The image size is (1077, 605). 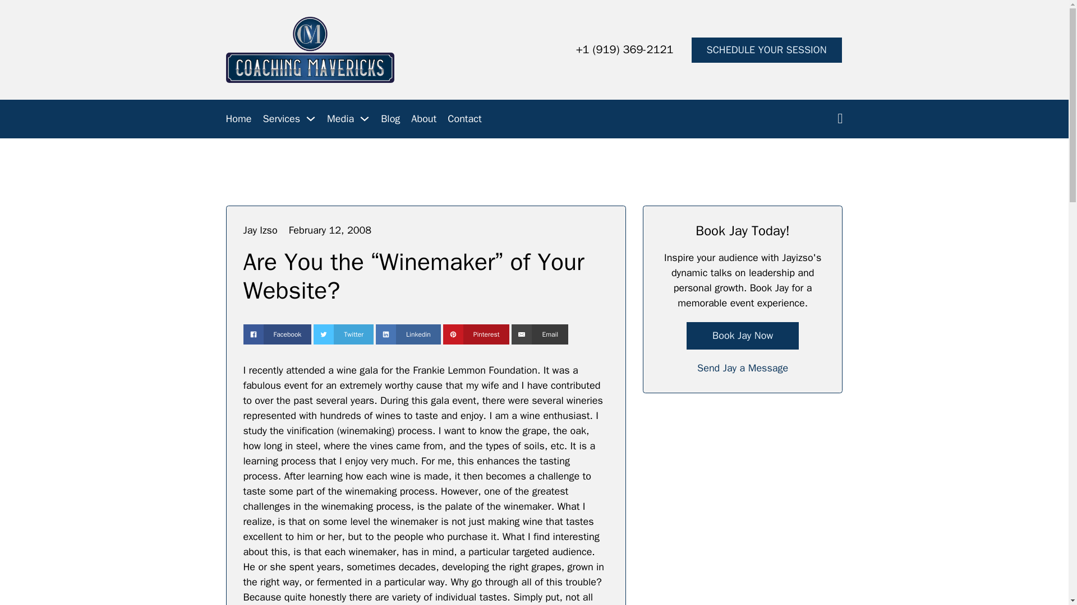 I want to click on Home, so click(x=238, y=119).